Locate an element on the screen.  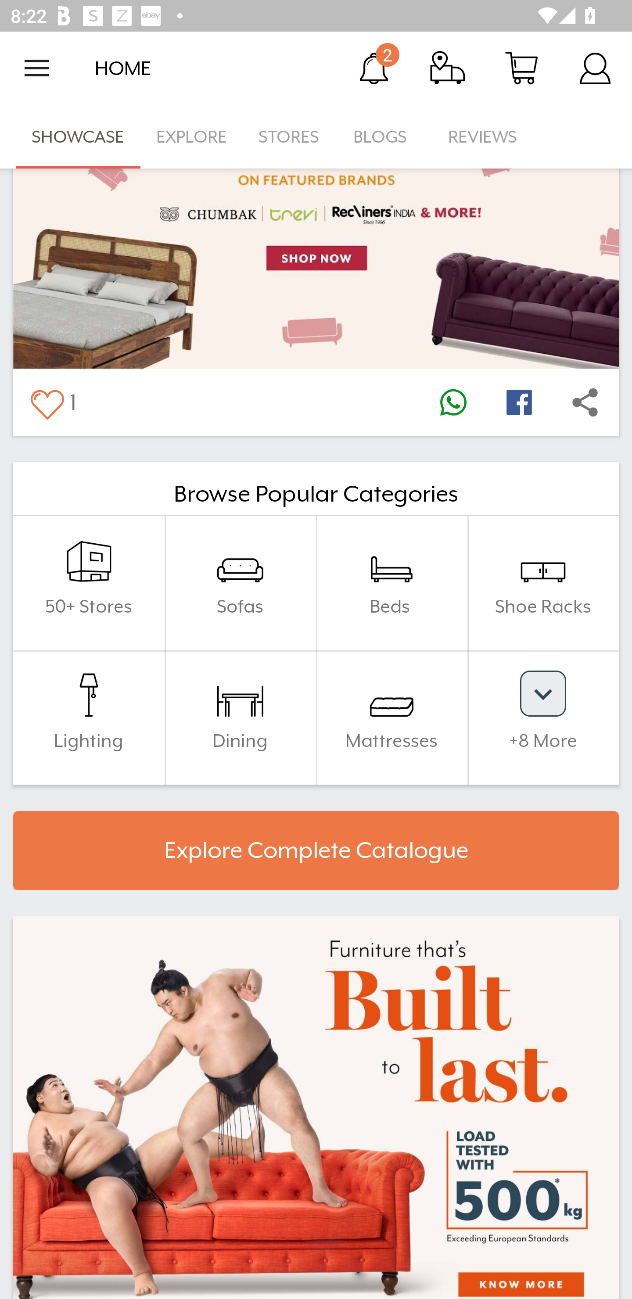
Mattresses is located at coordinates (391, 717).